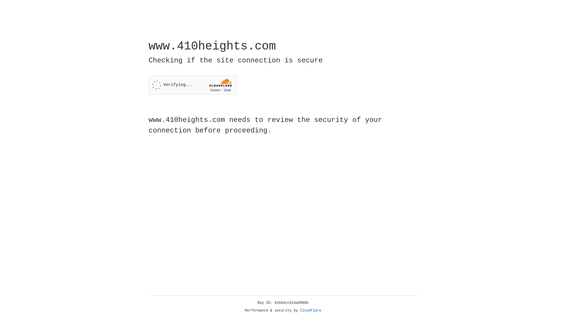 The height and width of the screenshot is (318, 566). What do you see at coordinates (193, 85) in the screenshot?
I see `Widget containing a Cloudflare security challenge` at bounding box center [193, 85].